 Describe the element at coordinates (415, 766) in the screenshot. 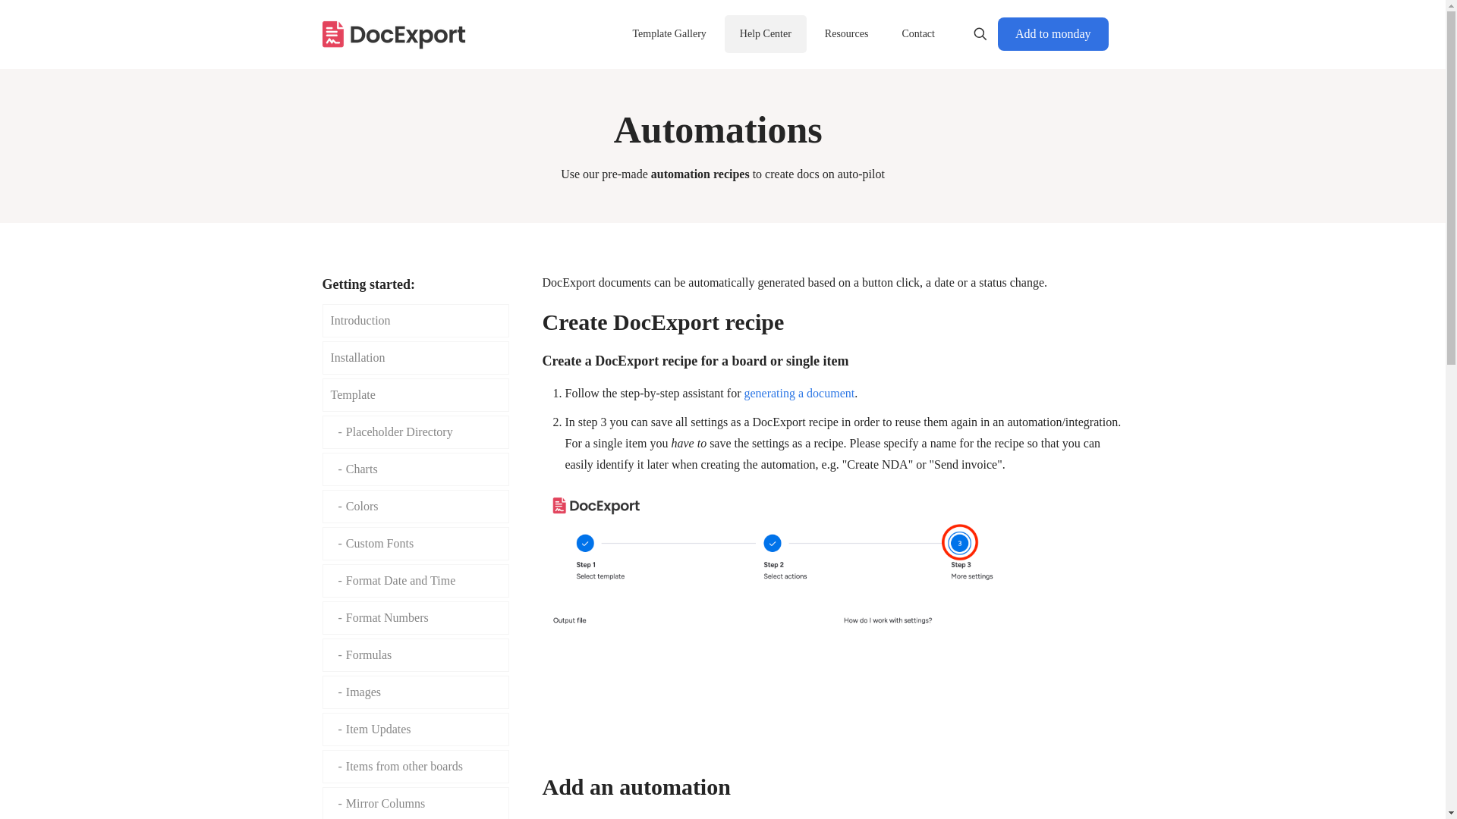

I see `Items from other boards` at that location.